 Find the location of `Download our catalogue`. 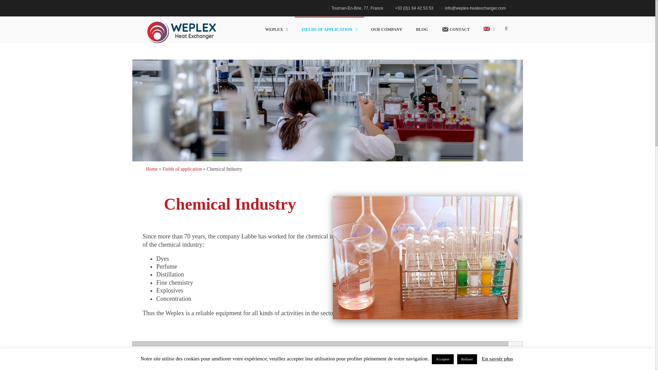

Download our catalogue is located at coordinates (328, 363).